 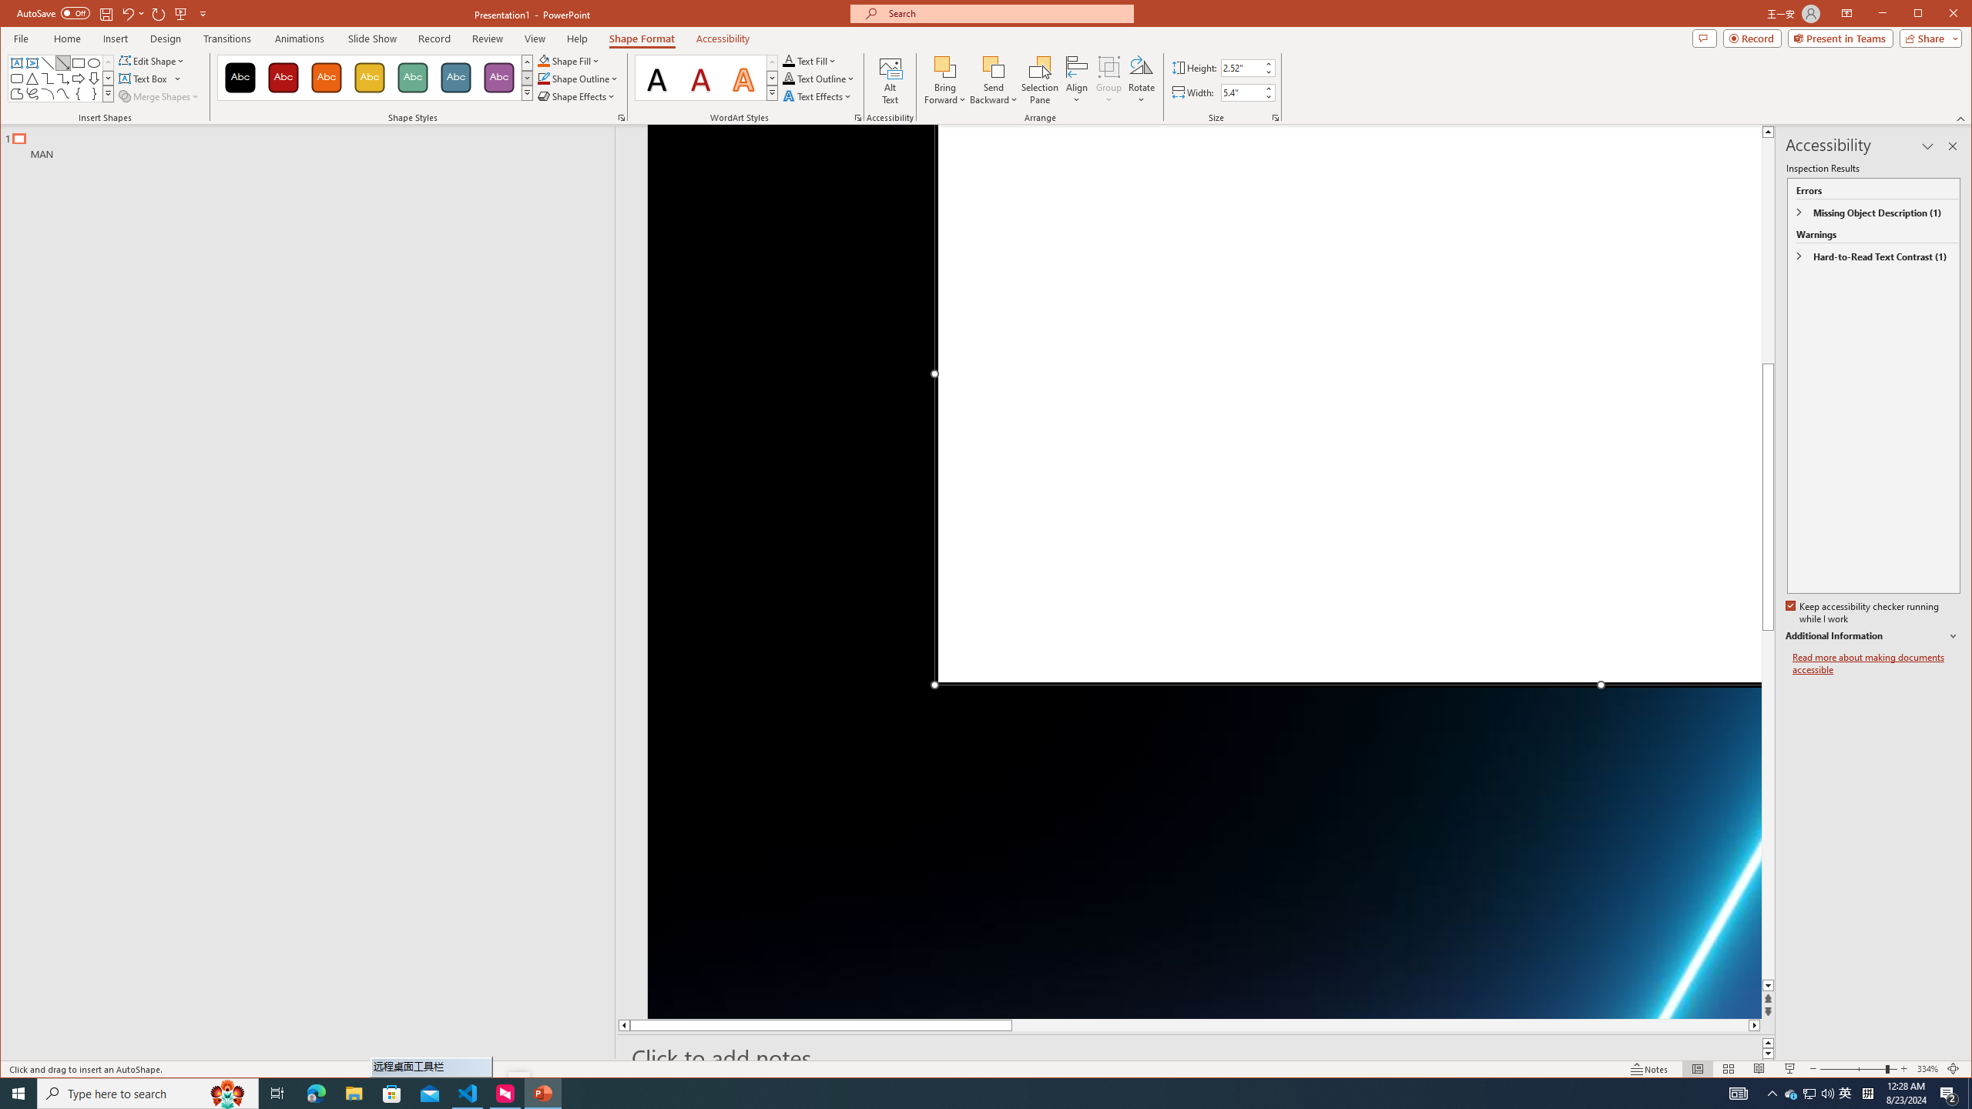 What do you see at coordinates (568, 60) in the screenshot?
I see `Shape Fill` at bounding box center [568, 60].